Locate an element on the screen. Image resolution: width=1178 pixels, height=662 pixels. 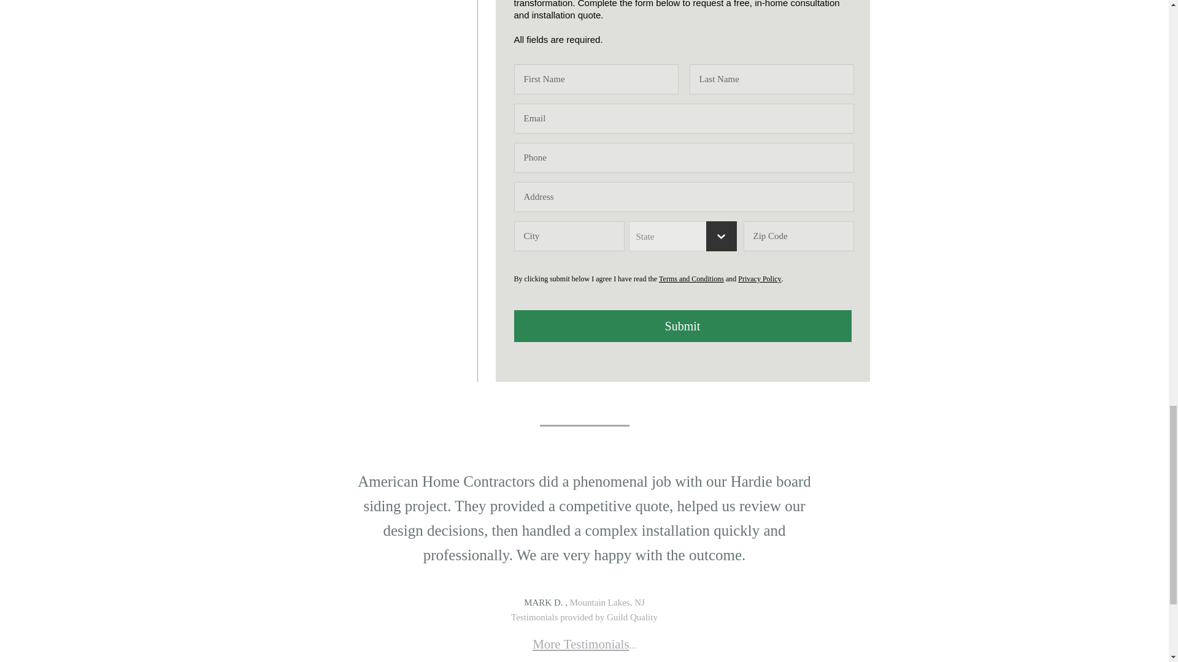
Email is located at coordinates (683, 118).